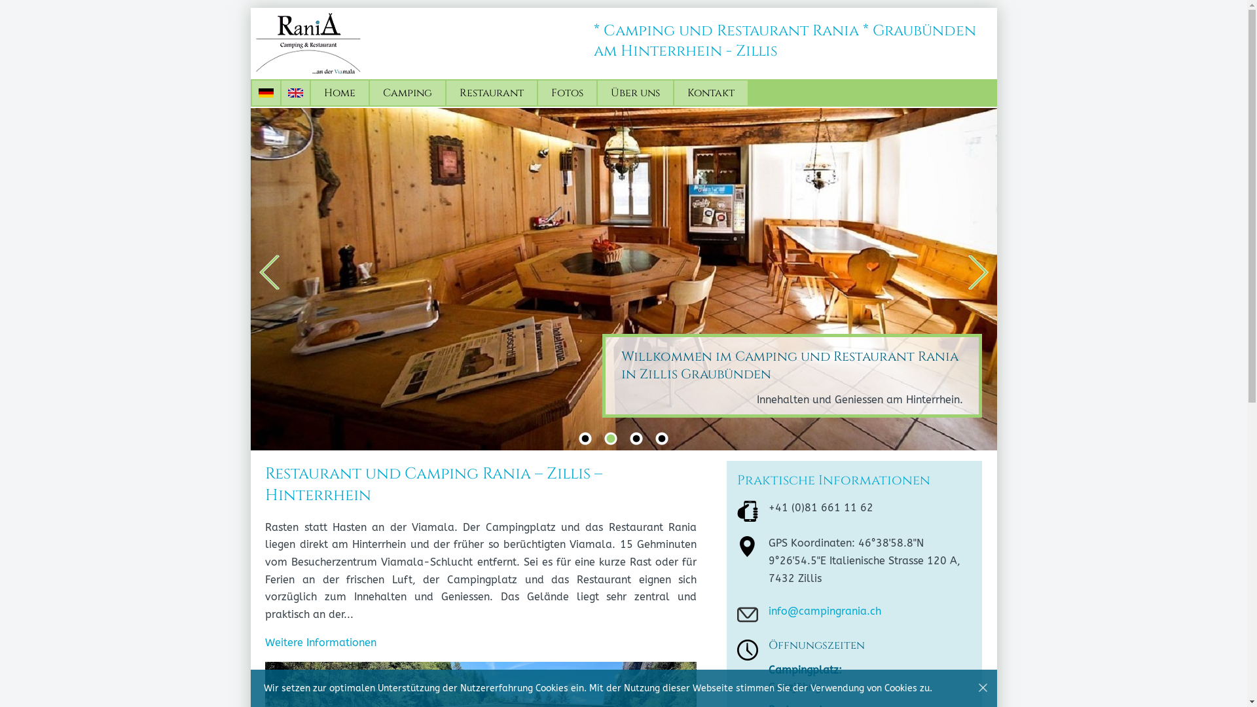 This screenshot has width=1257, height=707. What do you see at coordinates (567, 93) in the screenshot?
I see `Fotos` at bounding box center [567, 93].